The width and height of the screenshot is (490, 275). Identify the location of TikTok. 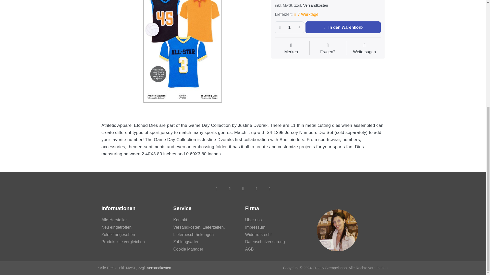
(256, 188).